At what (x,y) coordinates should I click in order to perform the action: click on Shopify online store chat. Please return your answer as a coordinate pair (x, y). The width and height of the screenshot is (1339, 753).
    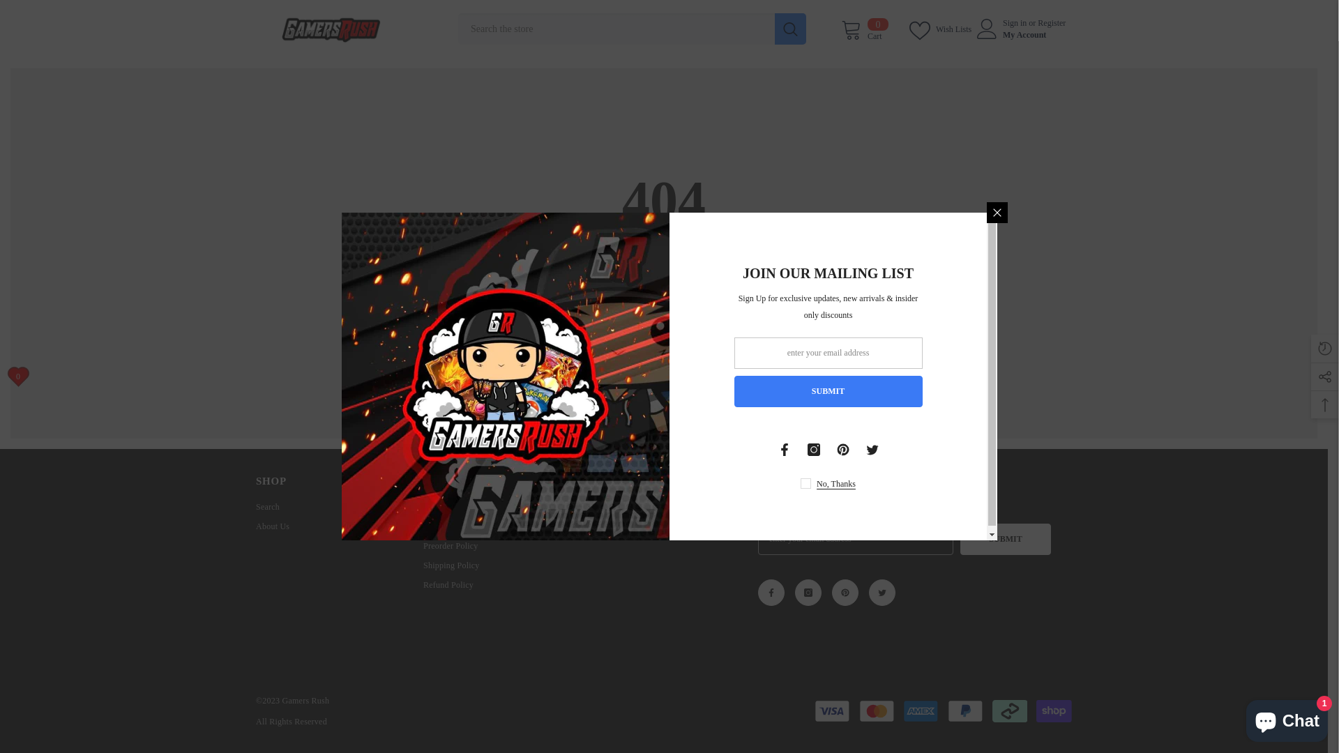
    Looking at the image, I should click on (1287, 718).